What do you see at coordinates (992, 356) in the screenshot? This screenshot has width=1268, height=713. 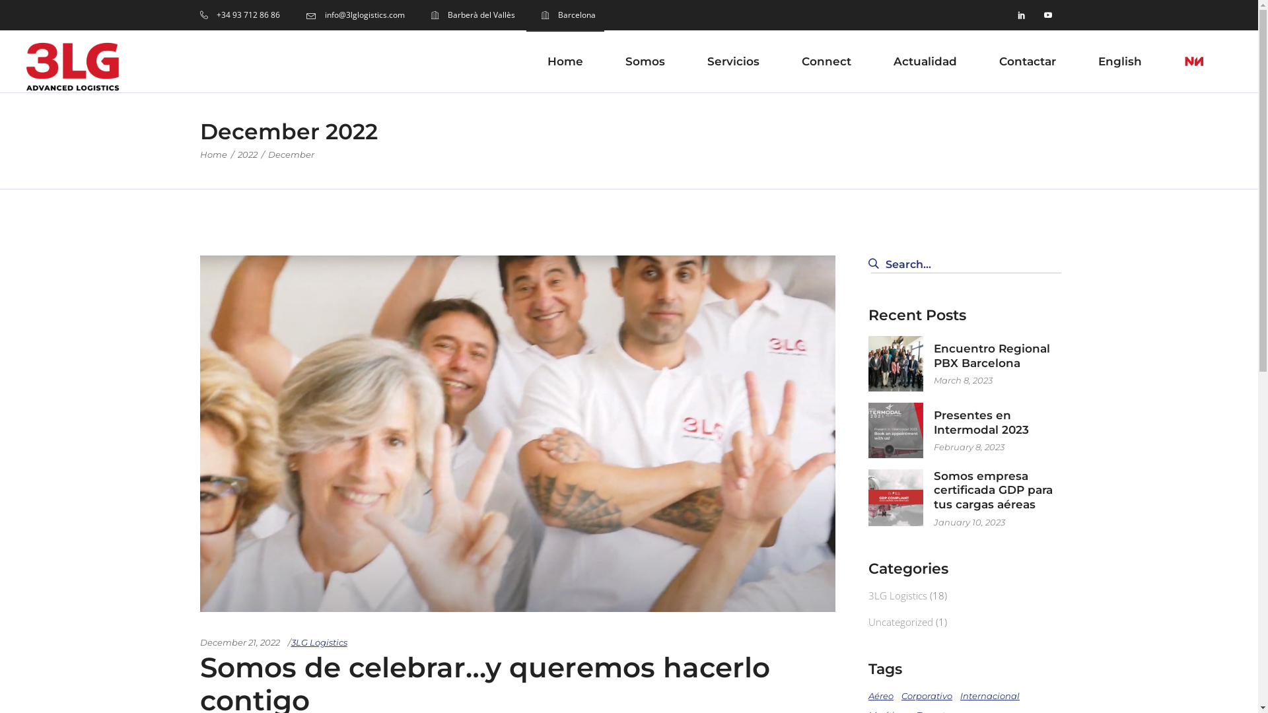 I see `Encuentro Regional PBX Barcelona` at bounding box center [992, 356].